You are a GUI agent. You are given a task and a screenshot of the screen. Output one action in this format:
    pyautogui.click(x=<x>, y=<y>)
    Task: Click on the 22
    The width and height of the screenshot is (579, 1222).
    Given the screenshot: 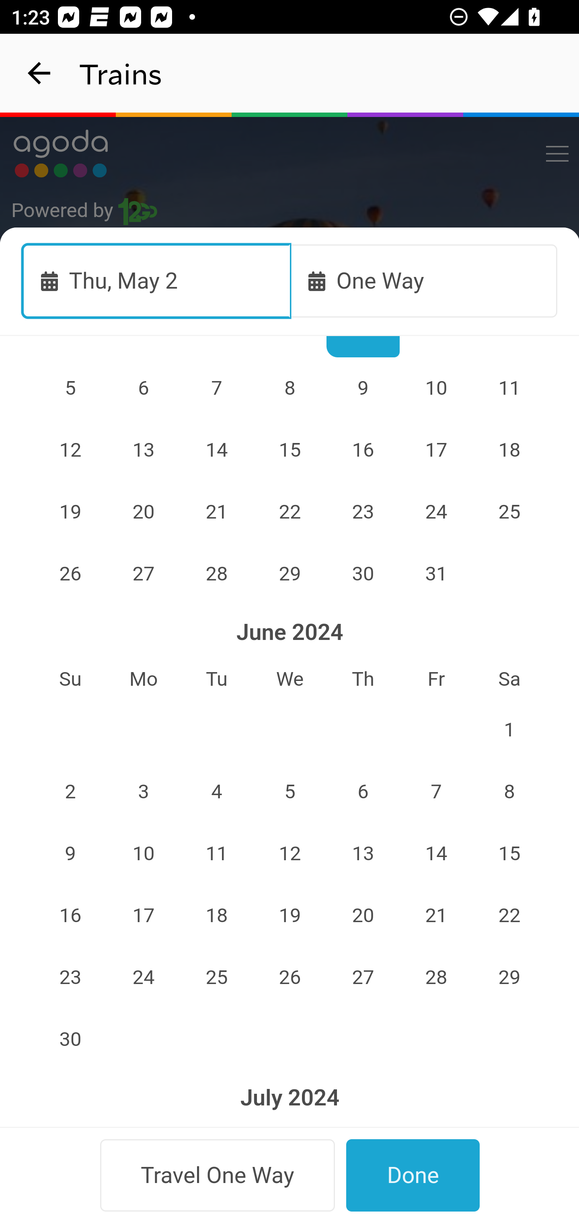 What is the action you would take?
    pyautogui.click(x=290, y=511)
    